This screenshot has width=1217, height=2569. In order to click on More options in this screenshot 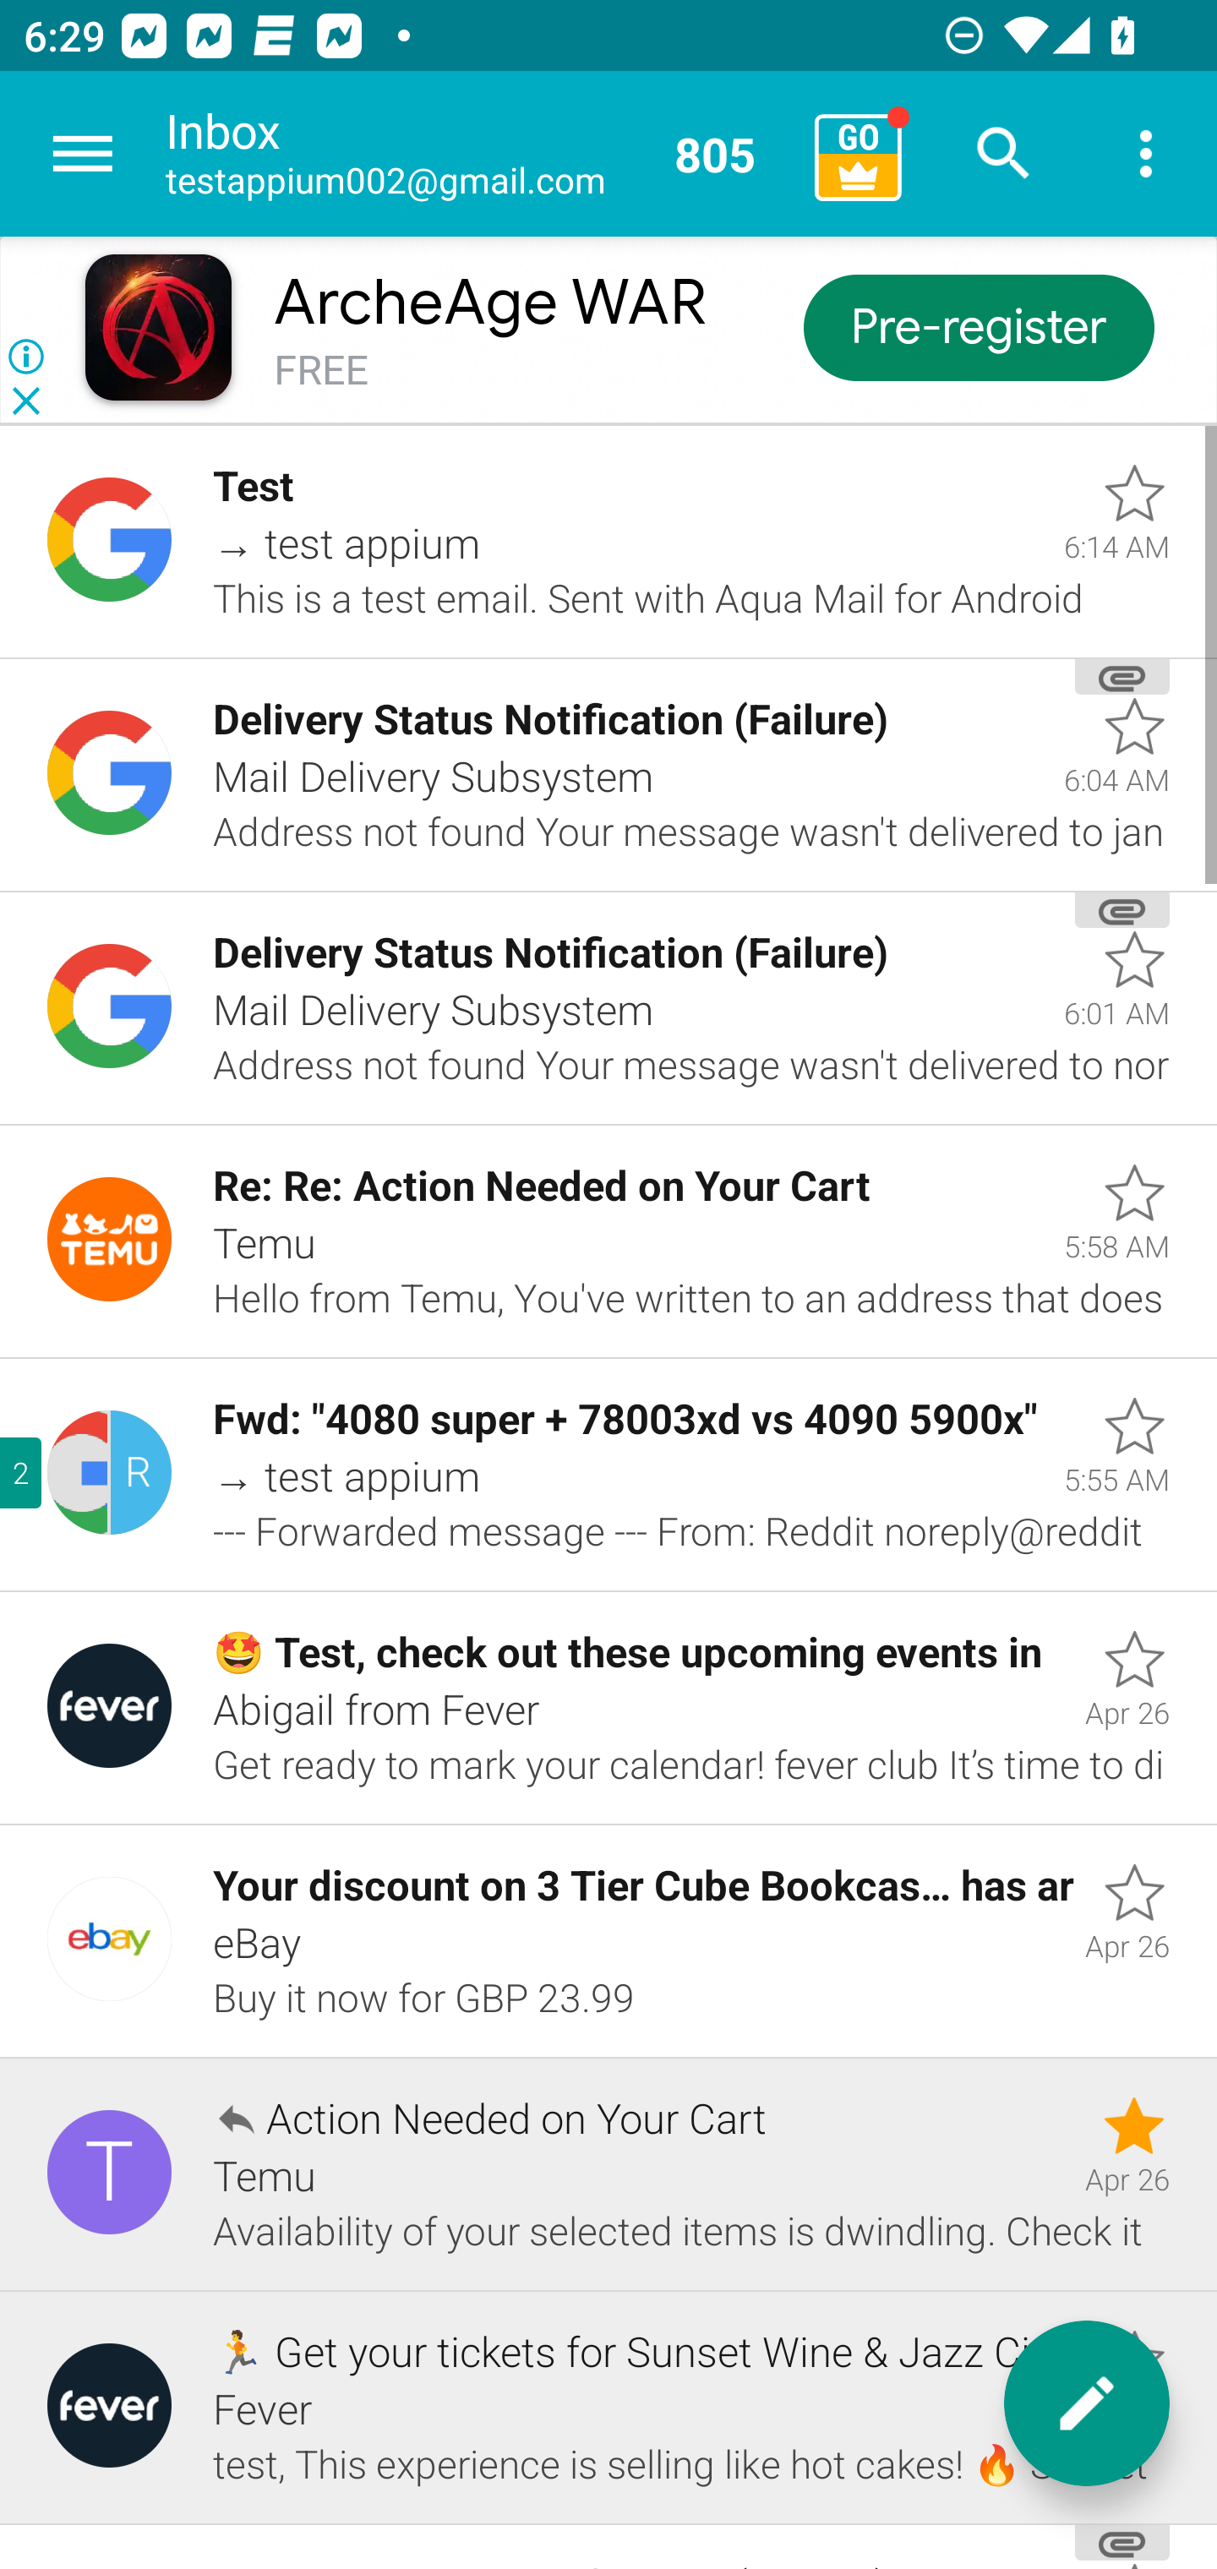, I will do `click(1146, 154)`.